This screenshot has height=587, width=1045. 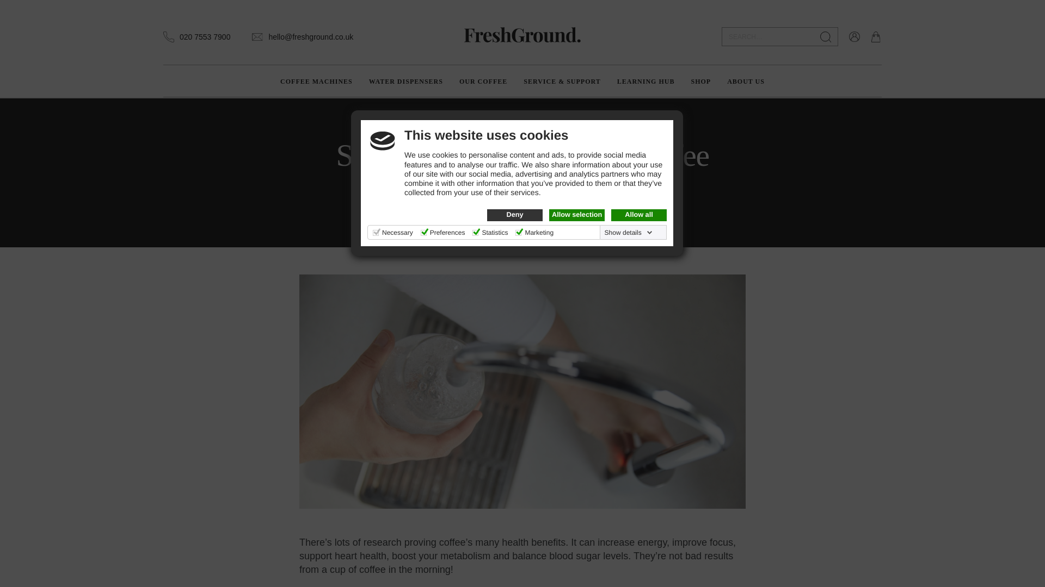 What do you see at coordinates (514, 215) in the screenshot?
I see `Deny` at bounding box center [514, 215].